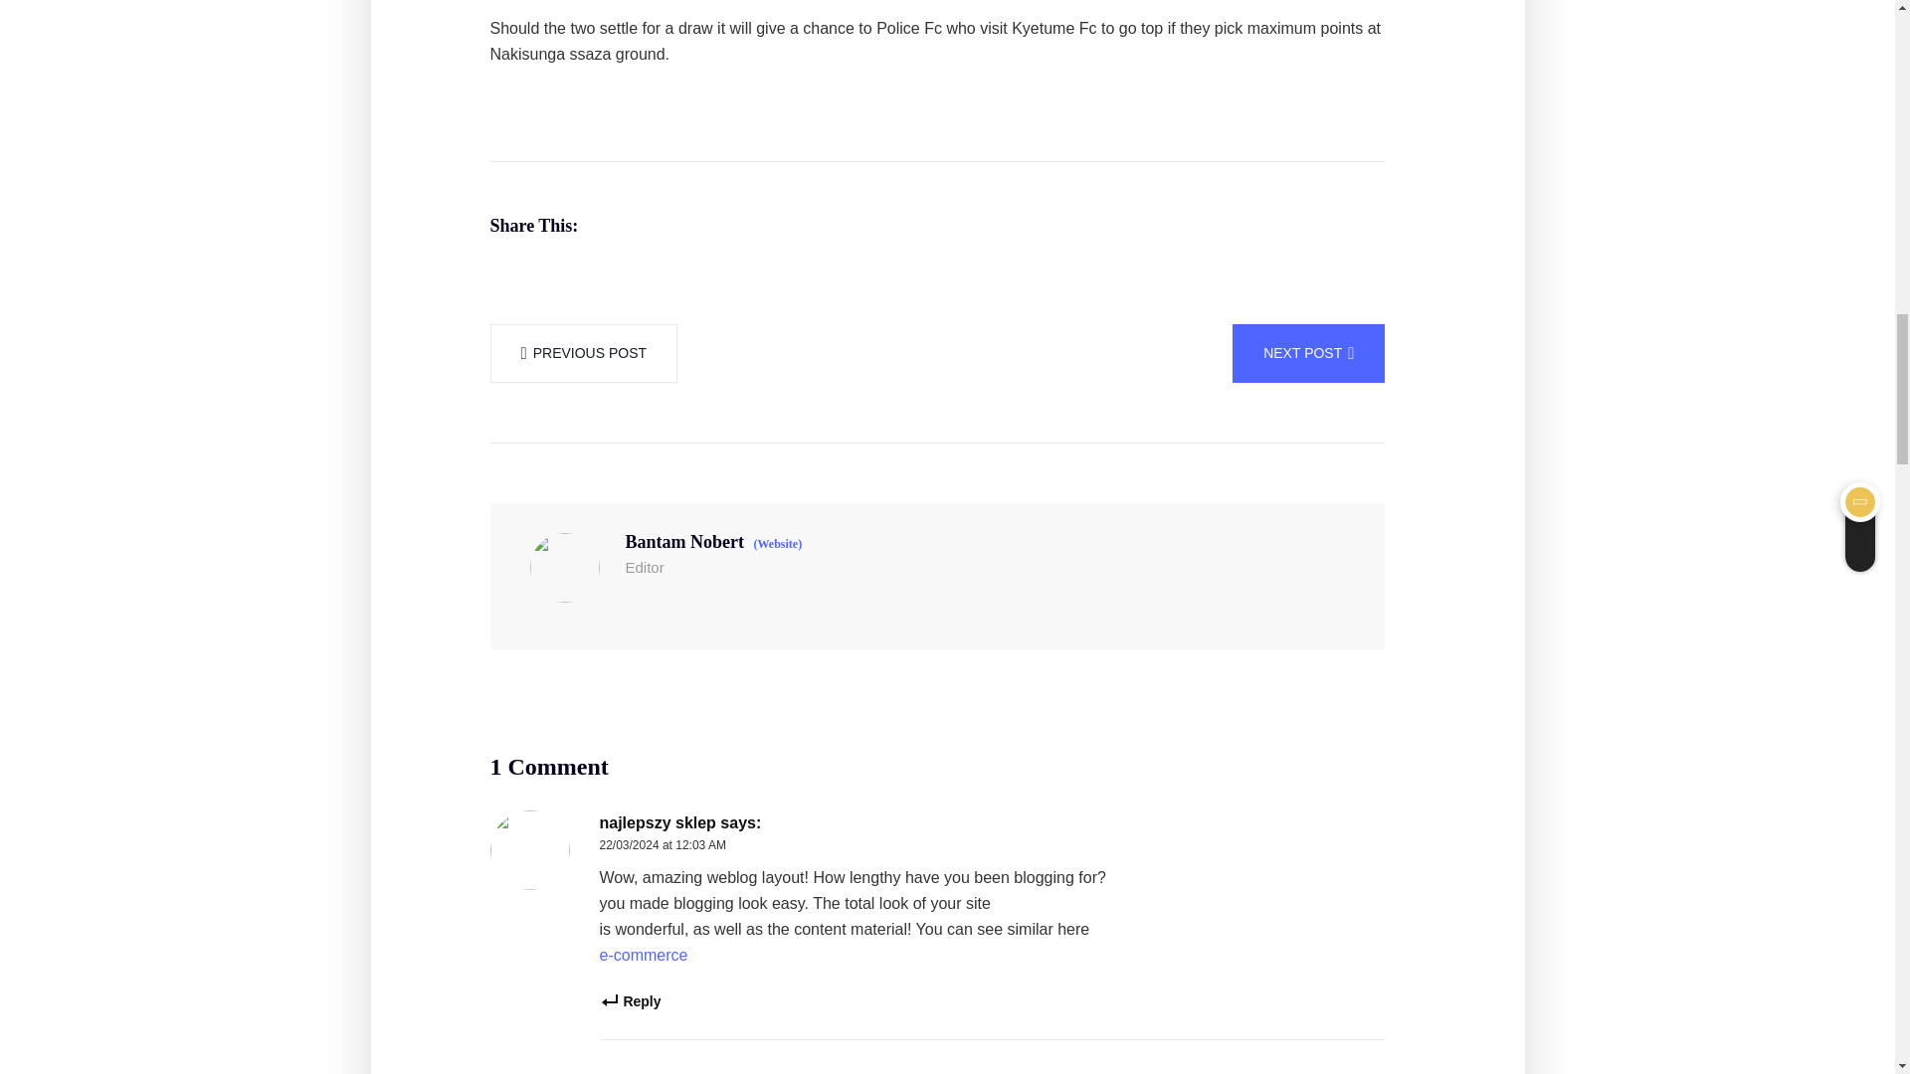 This screenshot has height=1074, width=1910. What do you see at coordinates (643, 956) in the screenshot?
I see `e-commerce` at bounding box center [643, 956].